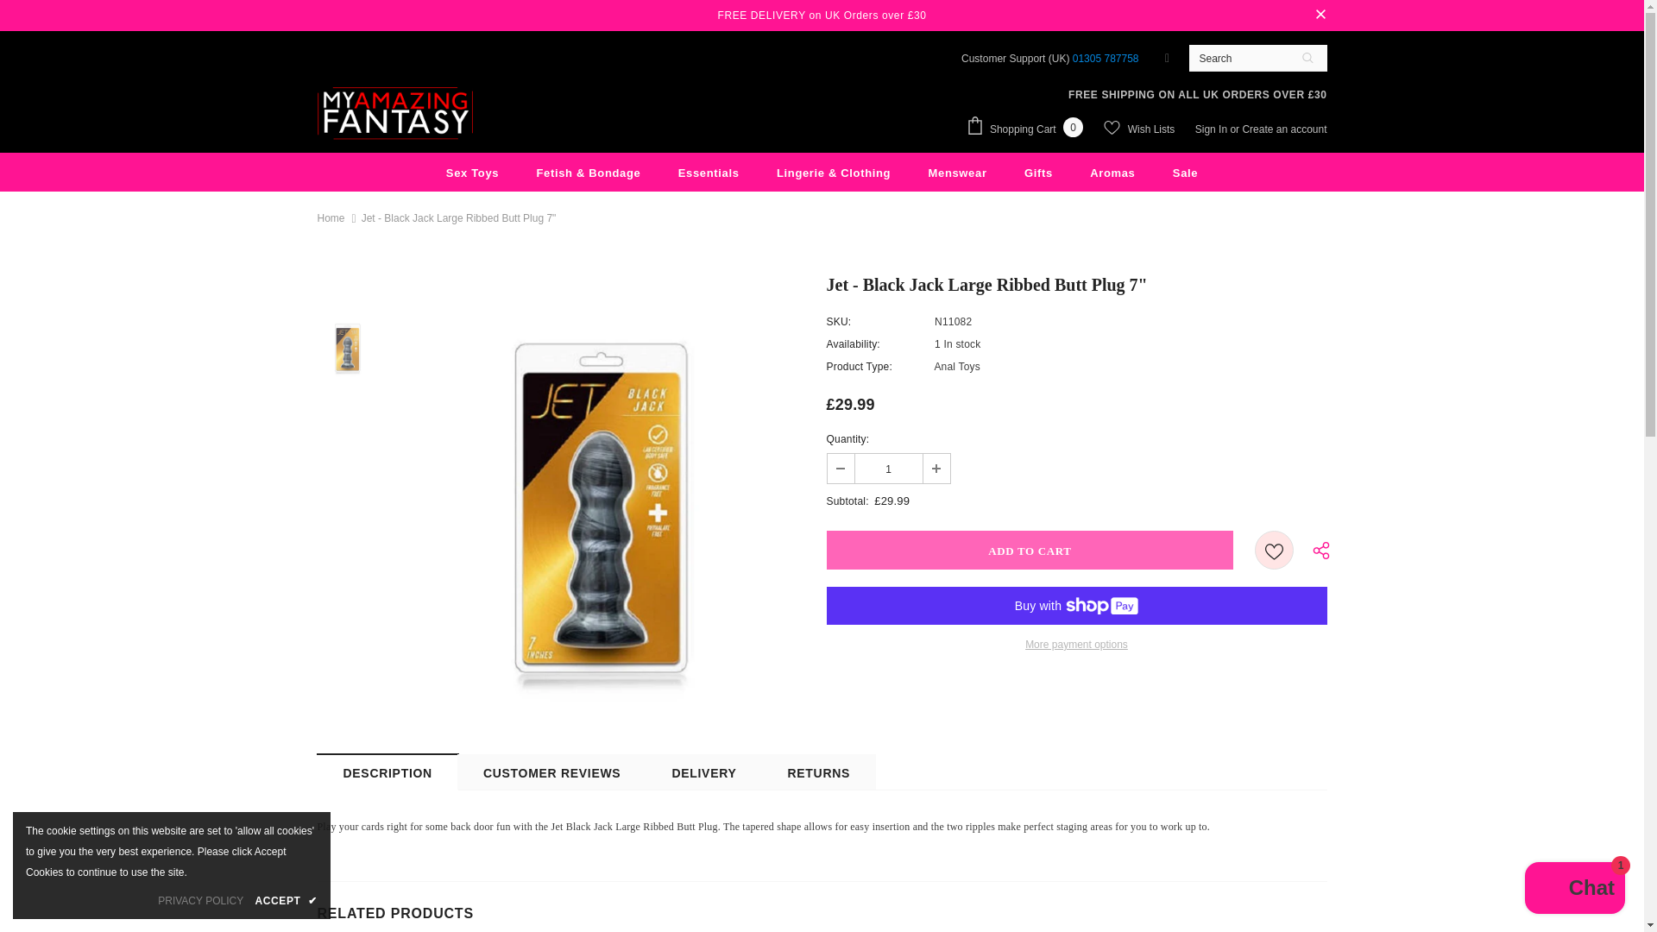 The height and width of the screenshot is (932, 1657). What do you see at coordinates (395, 114) in the screenshot?
I see `Logo` at bounding box center [395, 114].